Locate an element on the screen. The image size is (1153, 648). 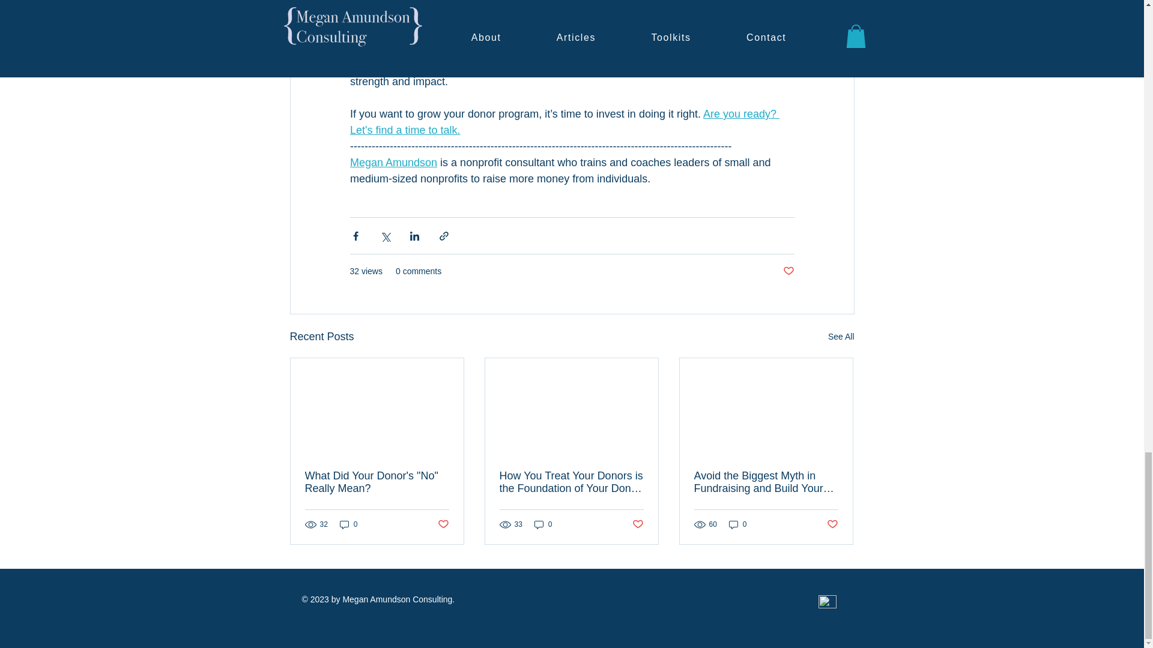
Post not marked as liked is located at coordinates (788, 271).